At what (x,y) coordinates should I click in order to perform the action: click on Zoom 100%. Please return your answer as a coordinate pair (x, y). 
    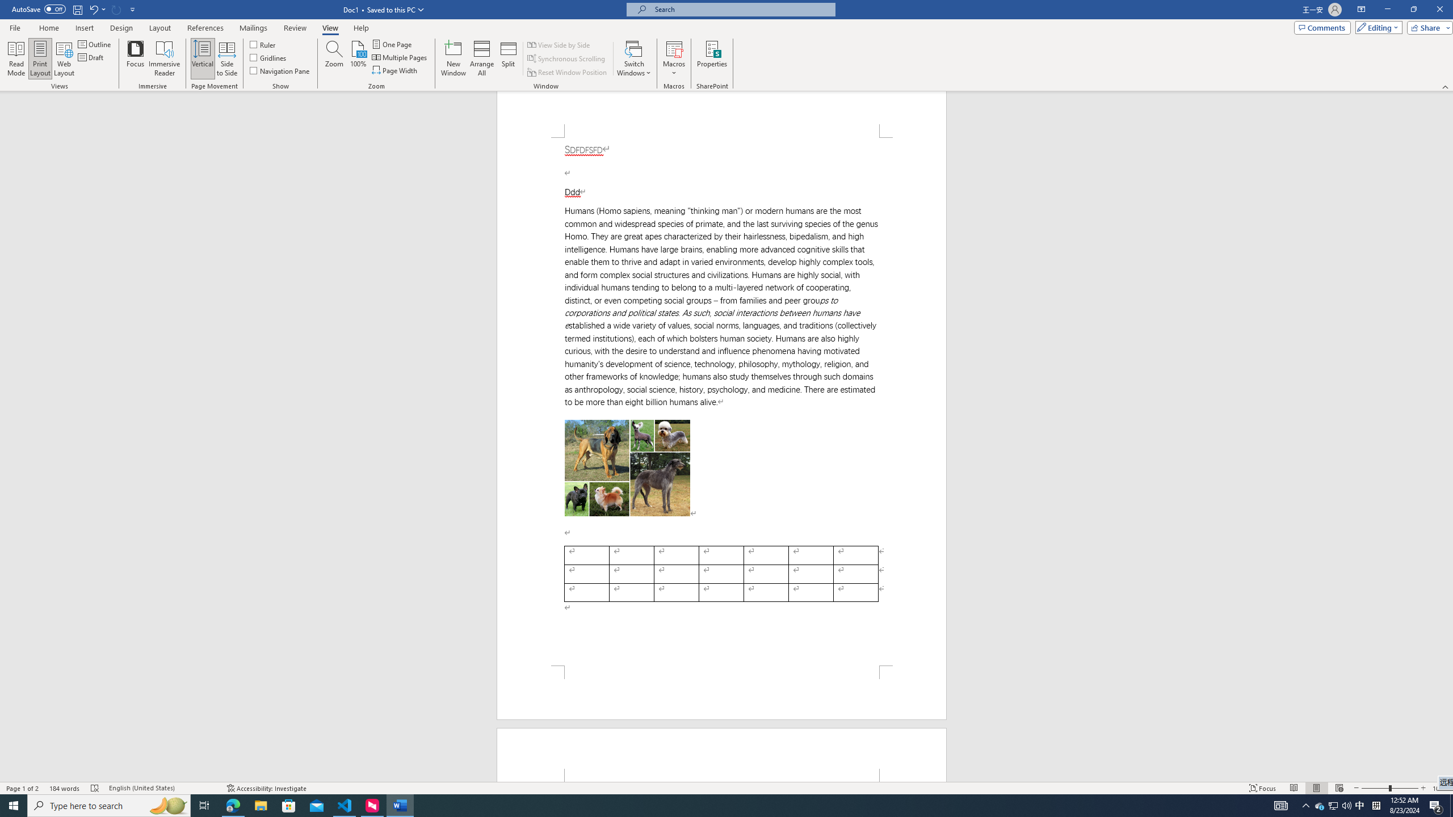
    Looking at the image, I should click on (1441, 788).